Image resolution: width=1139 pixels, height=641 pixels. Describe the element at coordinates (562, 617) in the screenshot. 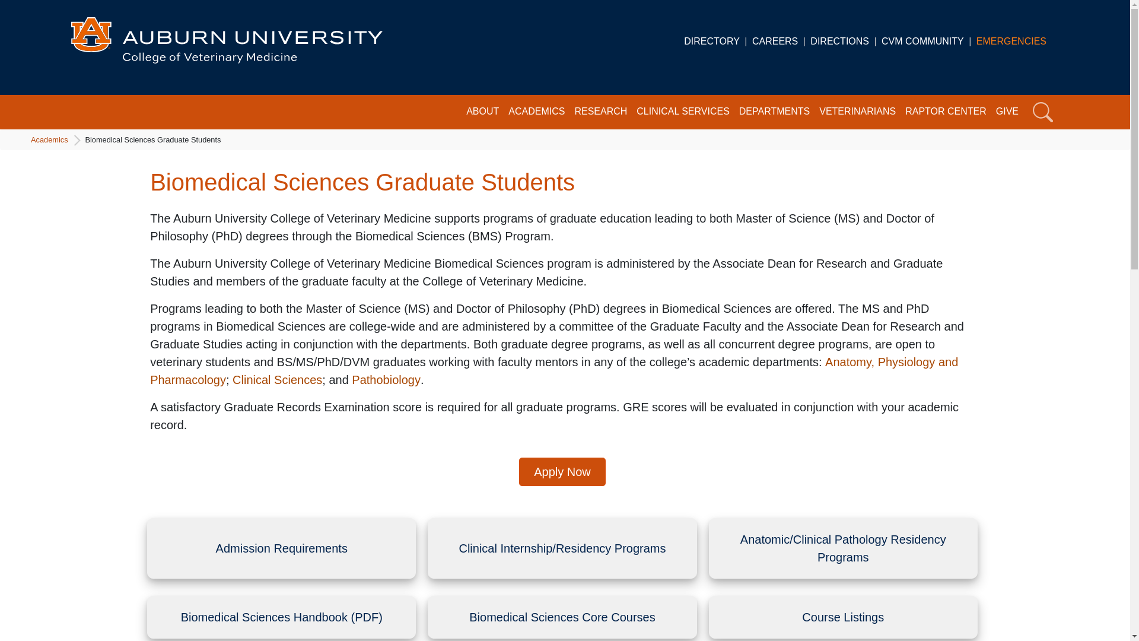

I see `Biomedical Sciences Core Courses` at that location.